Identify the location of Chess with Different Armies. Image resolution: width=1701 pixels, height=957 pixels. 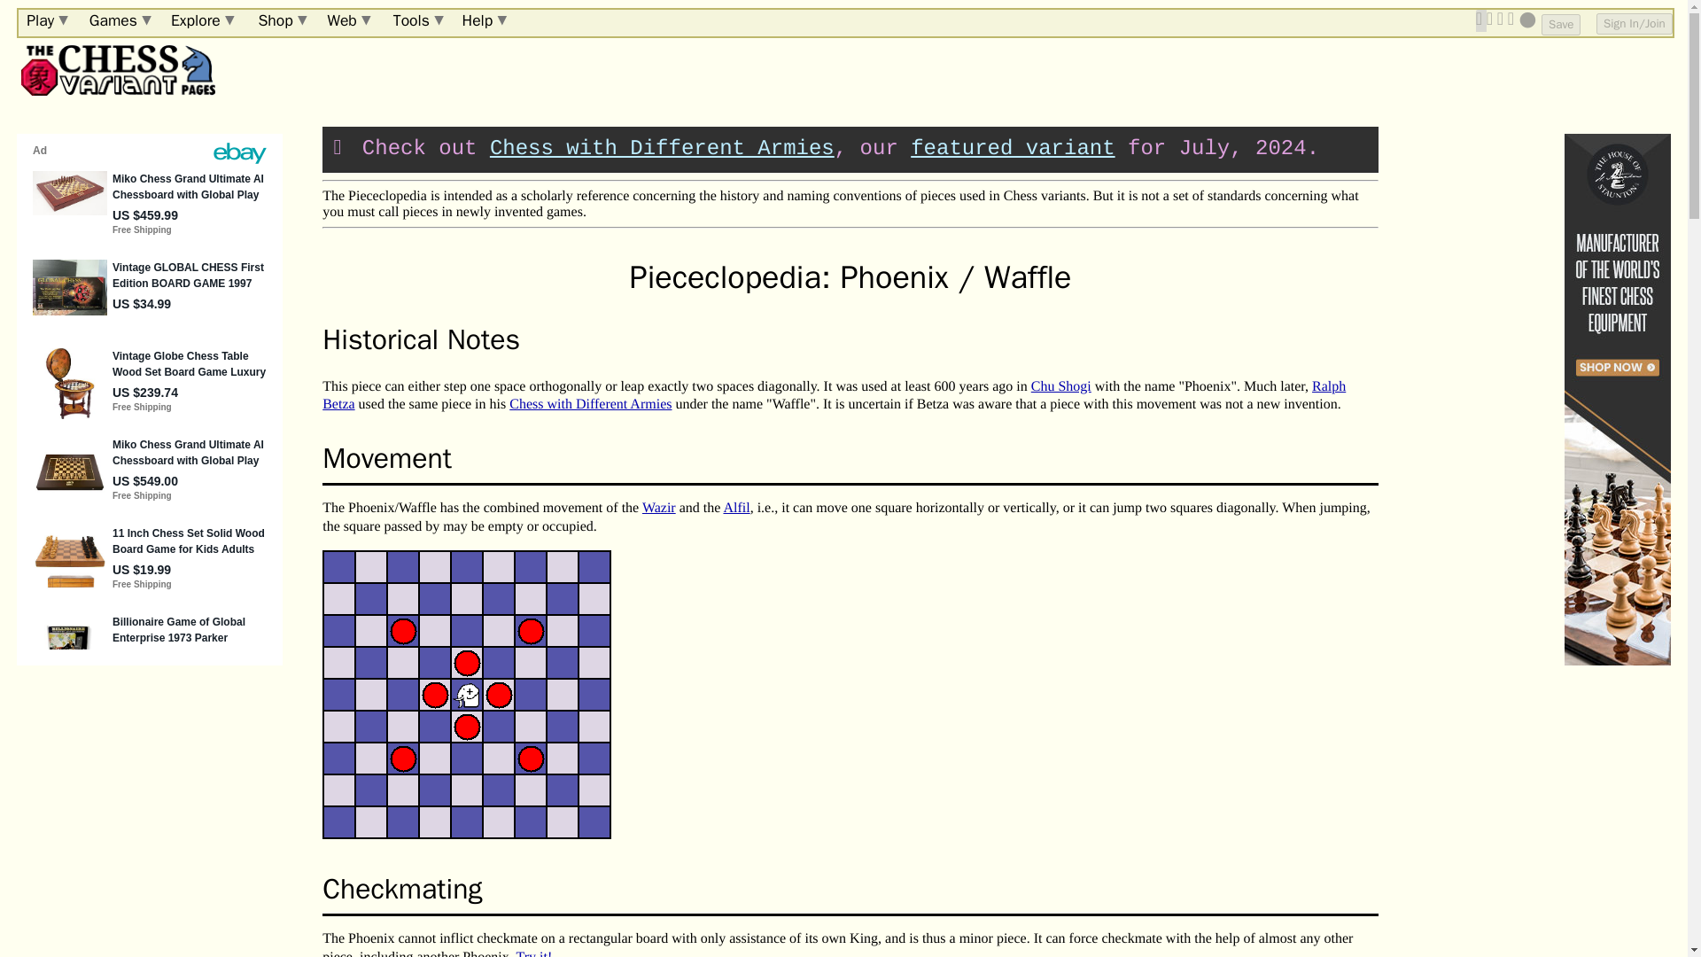
(662, 149).